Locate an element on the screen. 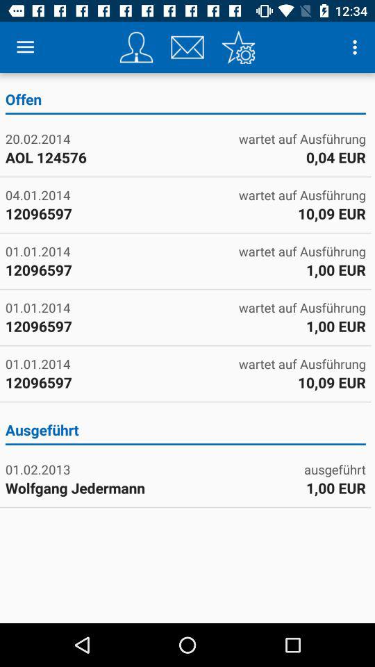  open favorites settings is located at coordinates (238, 47).